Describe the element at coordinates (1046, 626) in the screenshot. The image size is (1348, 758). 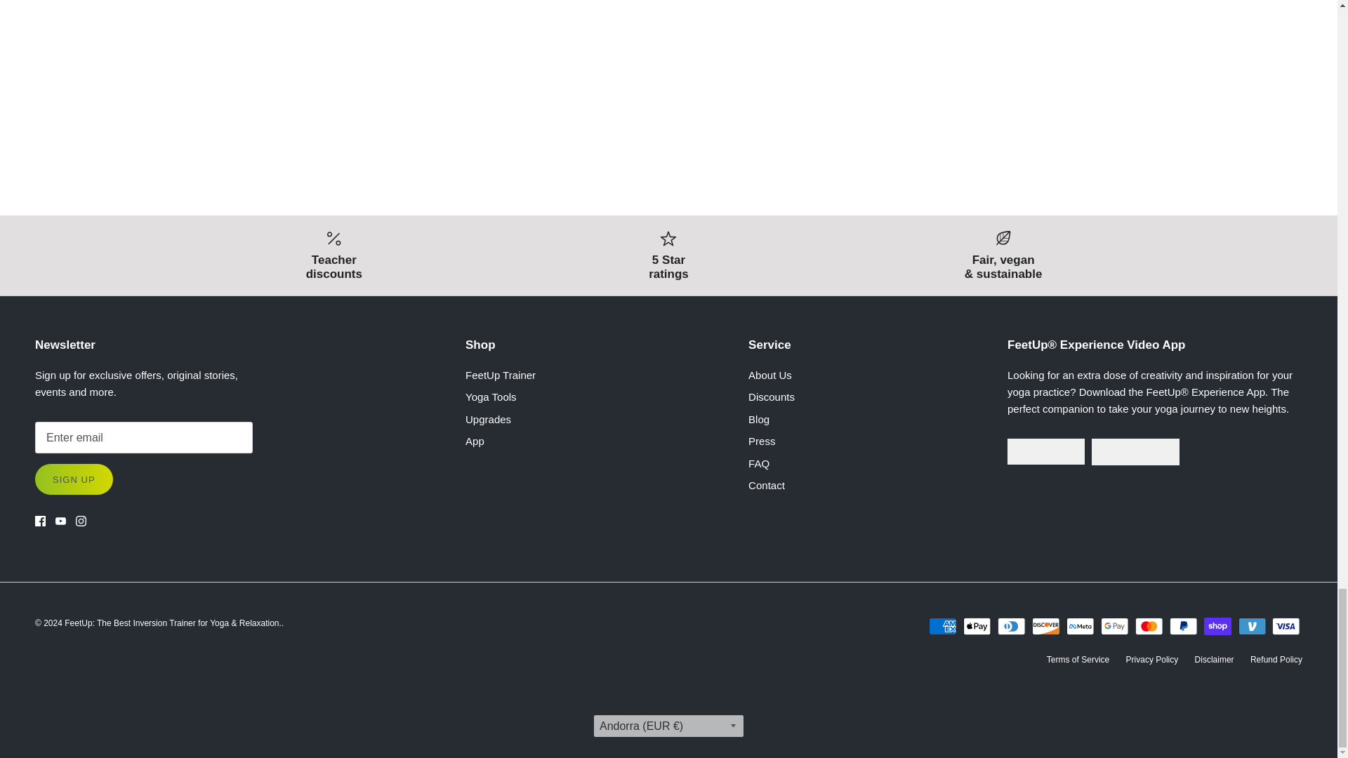
I see `Discover` at that location.